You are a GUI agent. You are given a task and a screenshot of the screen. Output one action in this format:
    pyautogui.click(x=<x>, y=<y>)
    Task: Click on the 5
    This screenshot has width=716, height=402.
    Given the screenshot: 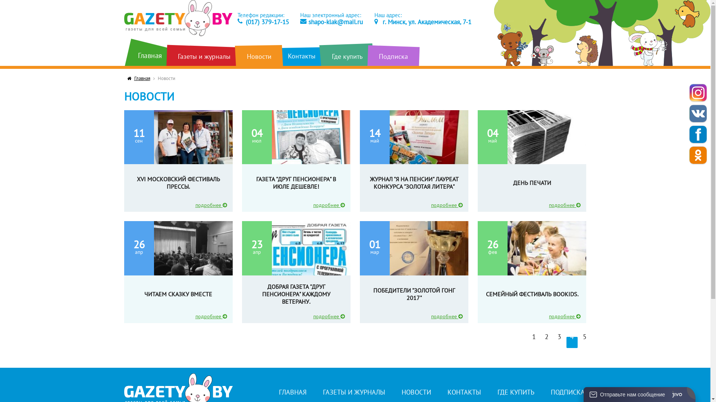 What is the action you would take?
    pyautogui.click(x=585, y=342)
    